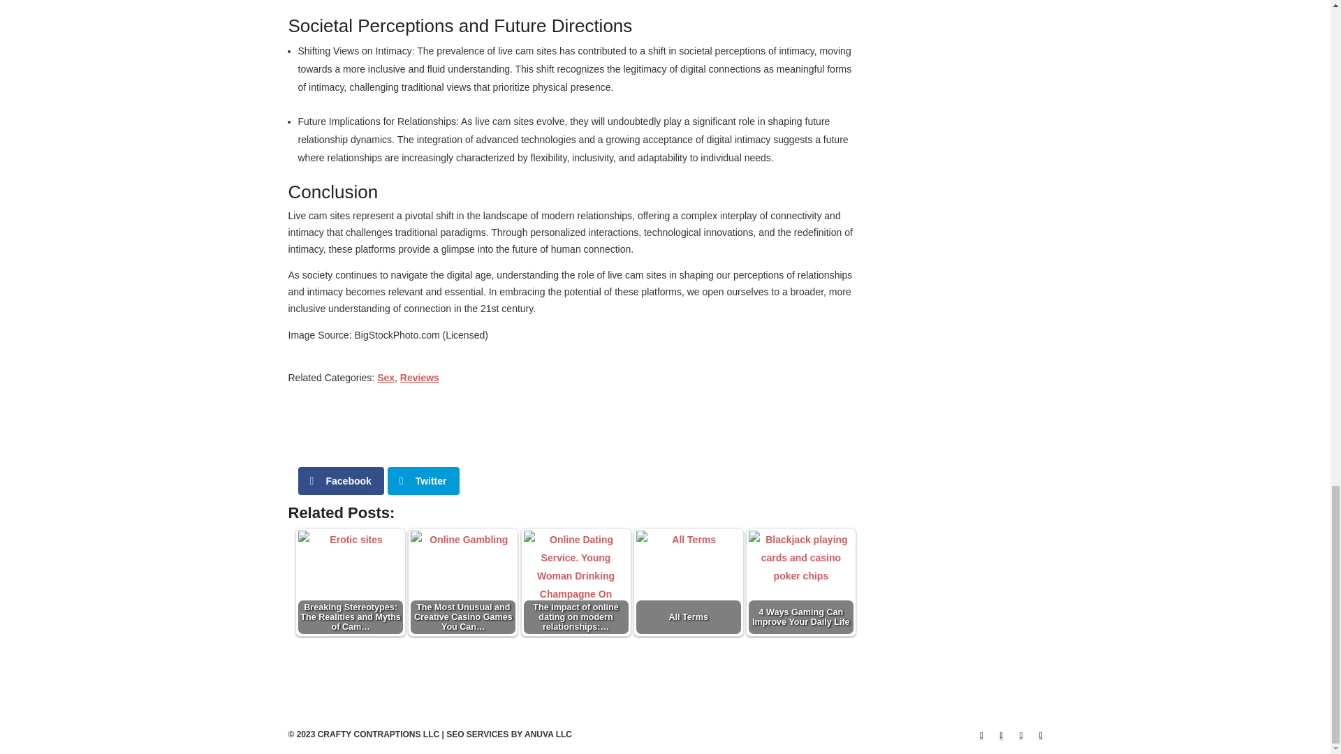 This screenshot has width=1341, height=754. I want to click on 4 Ways Gaming Can Improve Your Daily Life, so click(800, 582).